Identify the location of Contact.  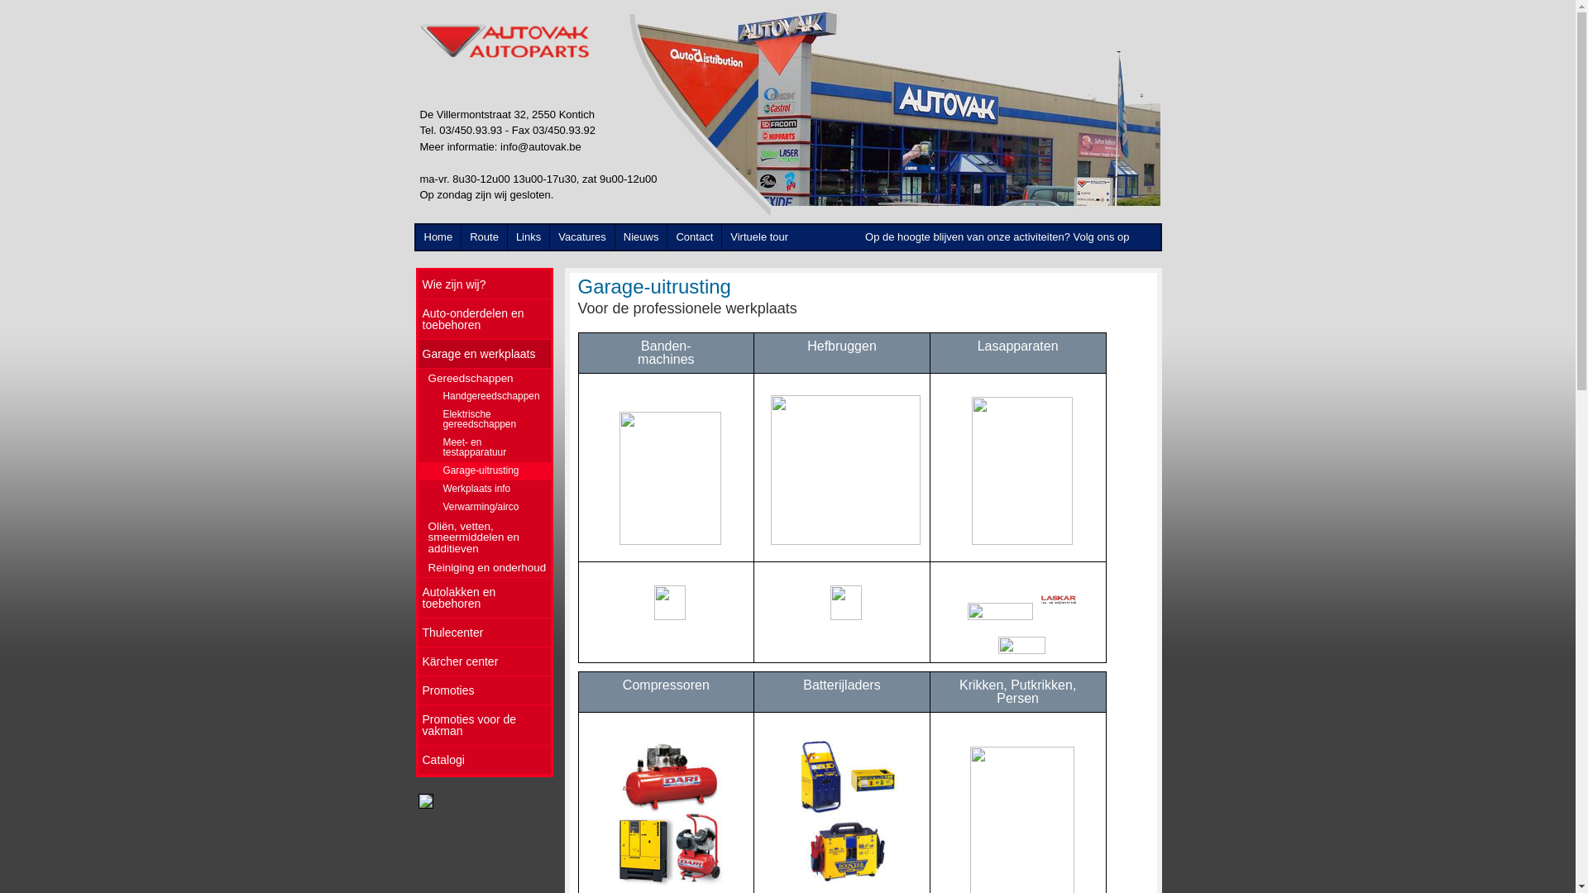
(695, 238).